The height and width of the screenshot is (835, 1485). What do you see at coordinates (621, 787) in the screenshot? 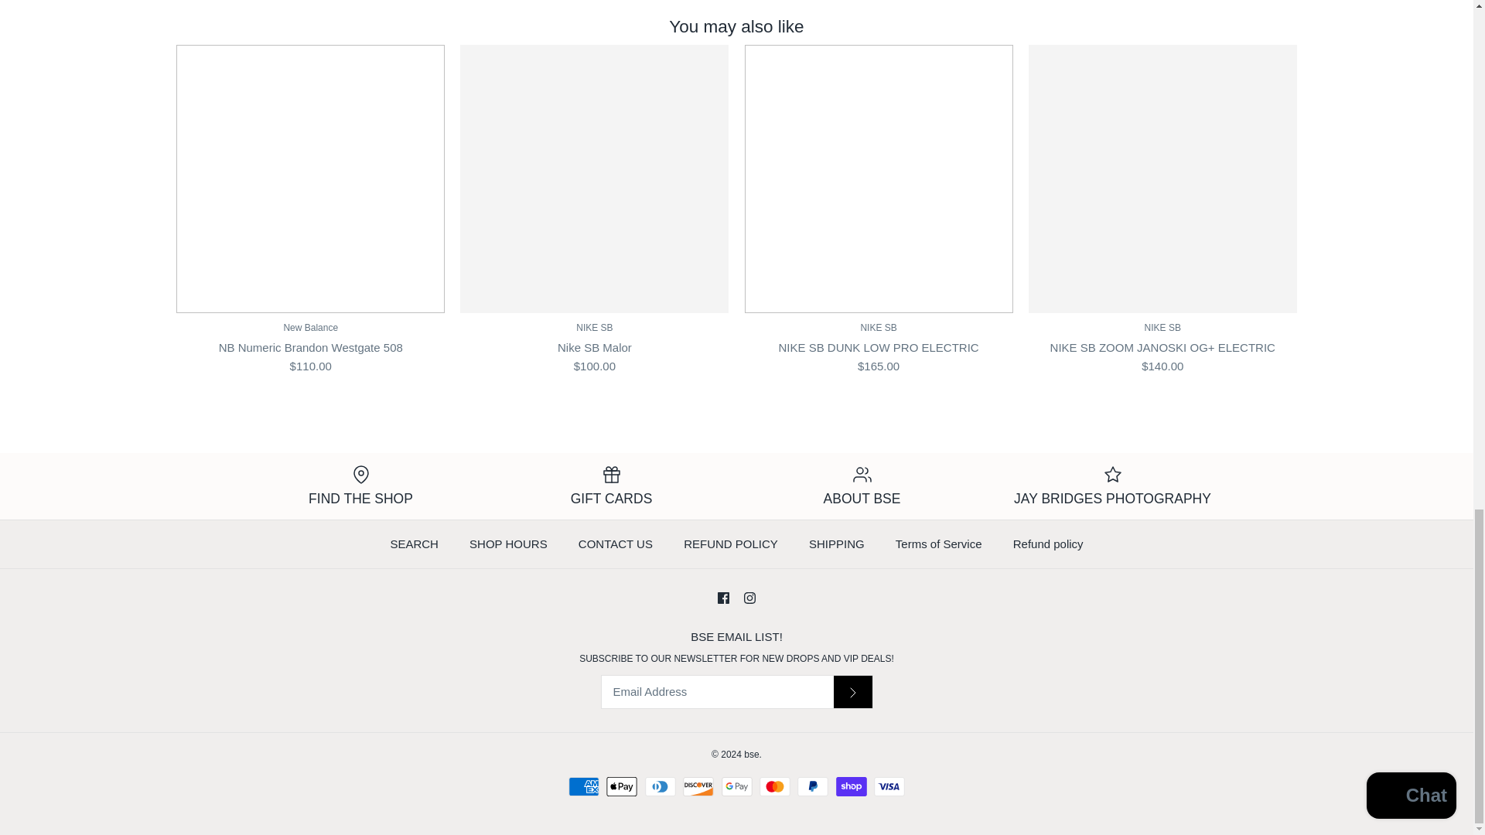
I see `Apple Pay` at bounding box center [621, 787].